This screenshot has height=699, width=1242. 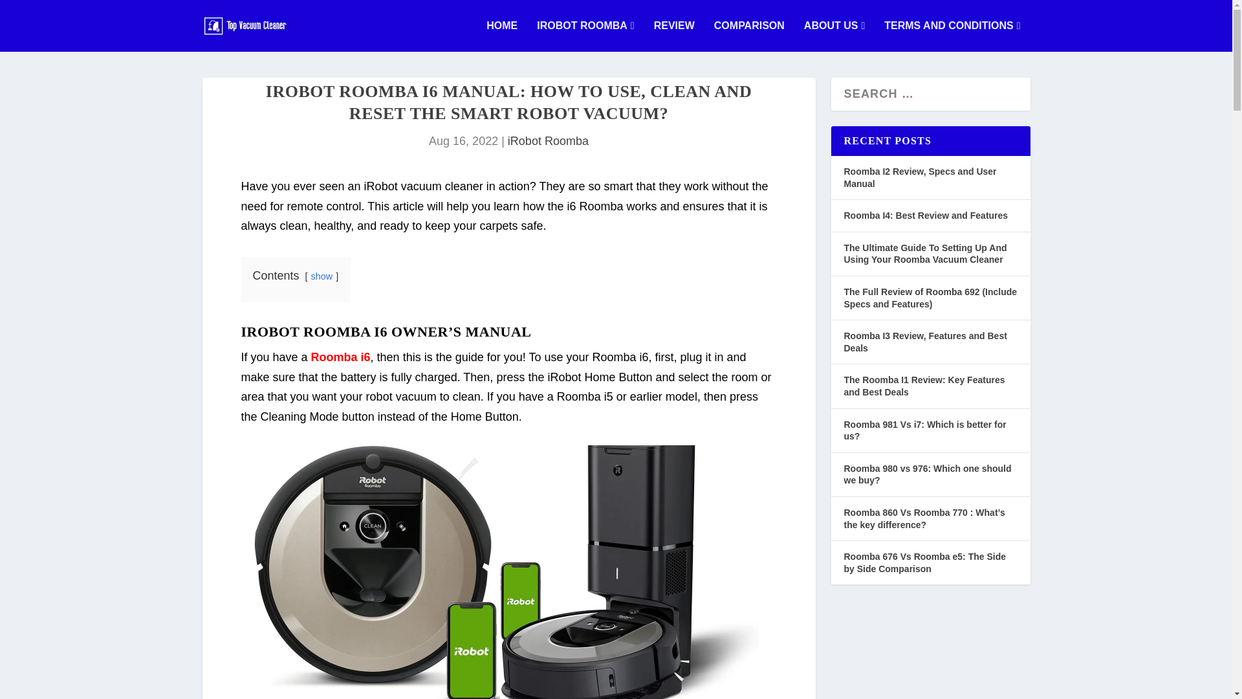 What do you see at coordinates (502, 36) in the screenshot?
I see `HOME` at bounding box center [502, 36].